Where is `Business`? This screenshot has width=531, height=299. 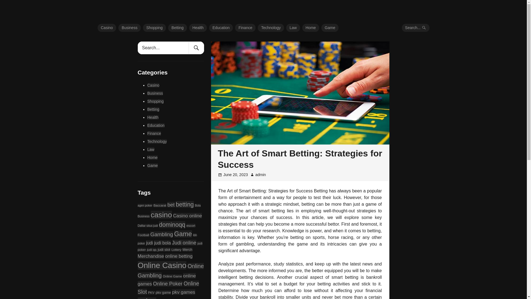
Business is located at coordinates (155, 93).